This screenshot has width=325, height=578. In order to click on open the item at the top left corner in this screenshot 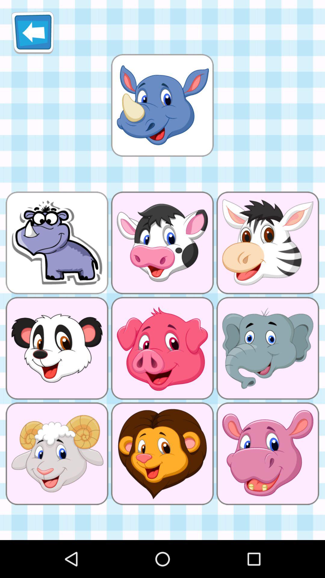, I will do `click(32, 33)`.